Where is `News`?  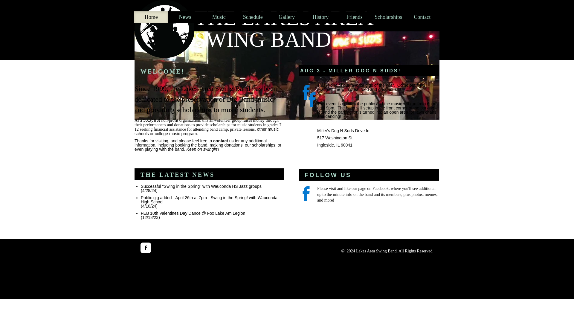 News is located at coordinates (185, 17).